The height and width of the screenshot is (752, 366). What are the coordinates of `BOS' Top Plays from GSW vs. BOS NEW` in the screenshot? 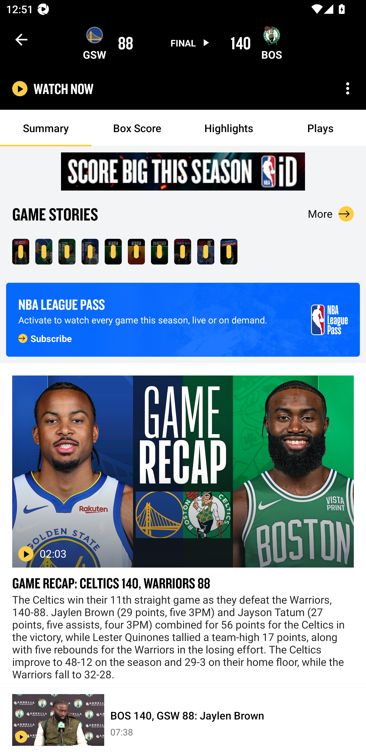 It's located at (113, 252).